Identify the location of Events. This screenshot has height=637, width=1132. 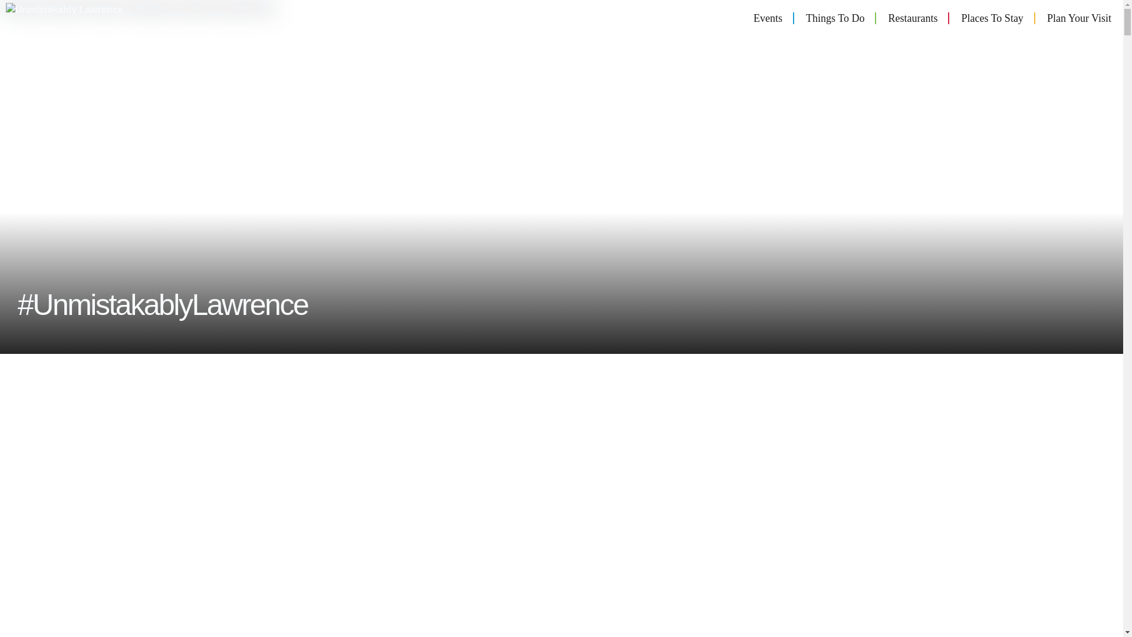
(768, 18).